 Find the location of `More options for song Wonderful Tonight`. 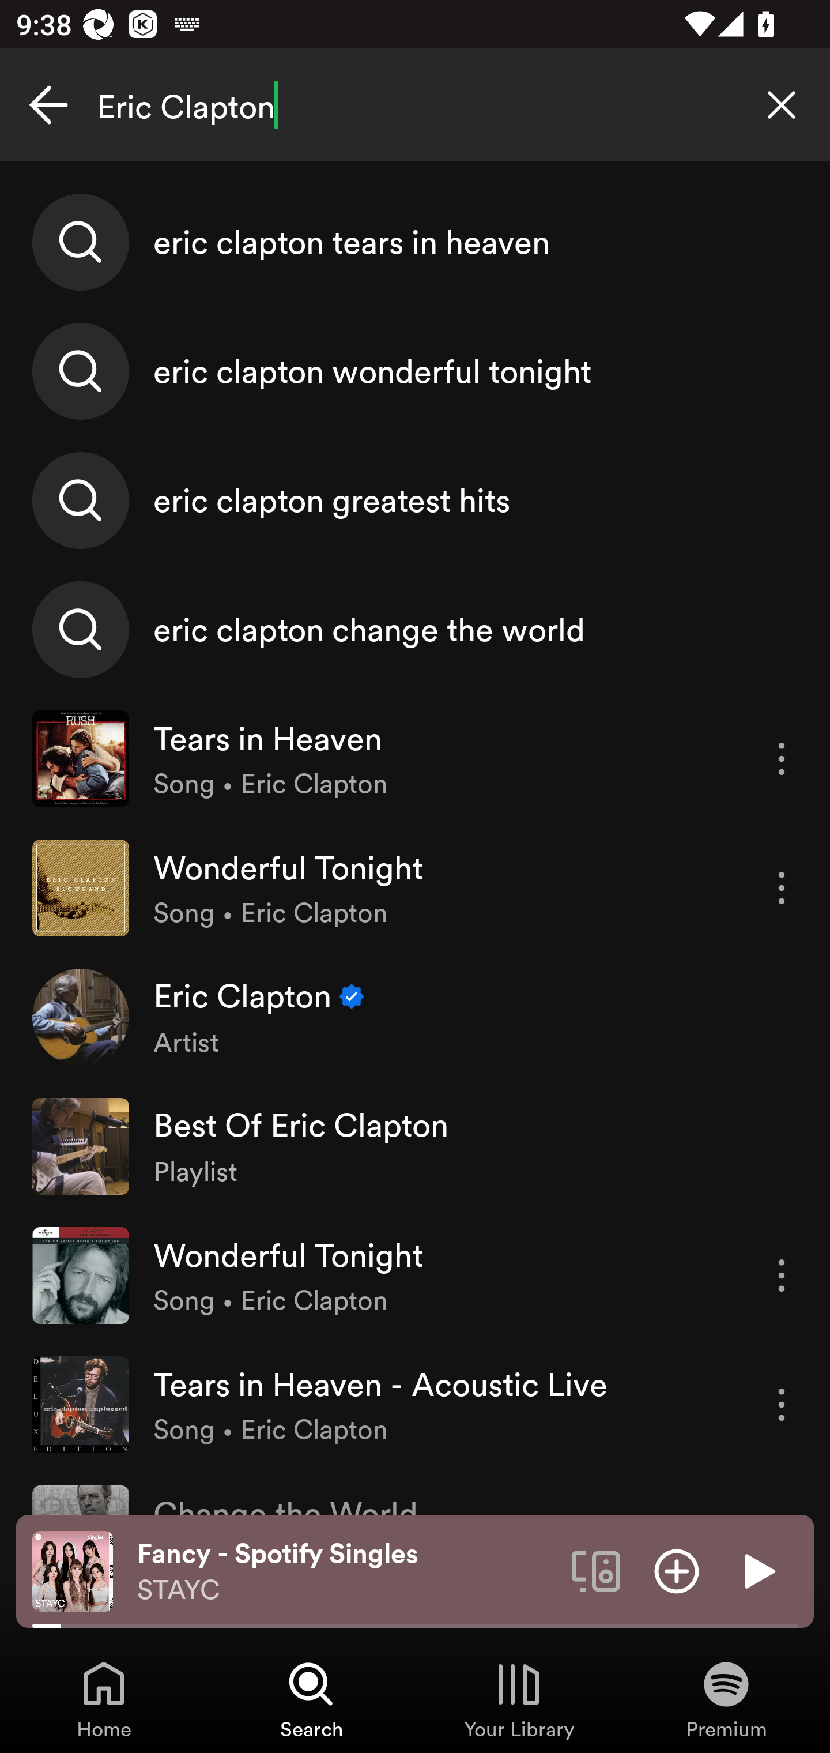

More options for song Wonderful Tonight is located at coordinates (782, 888).